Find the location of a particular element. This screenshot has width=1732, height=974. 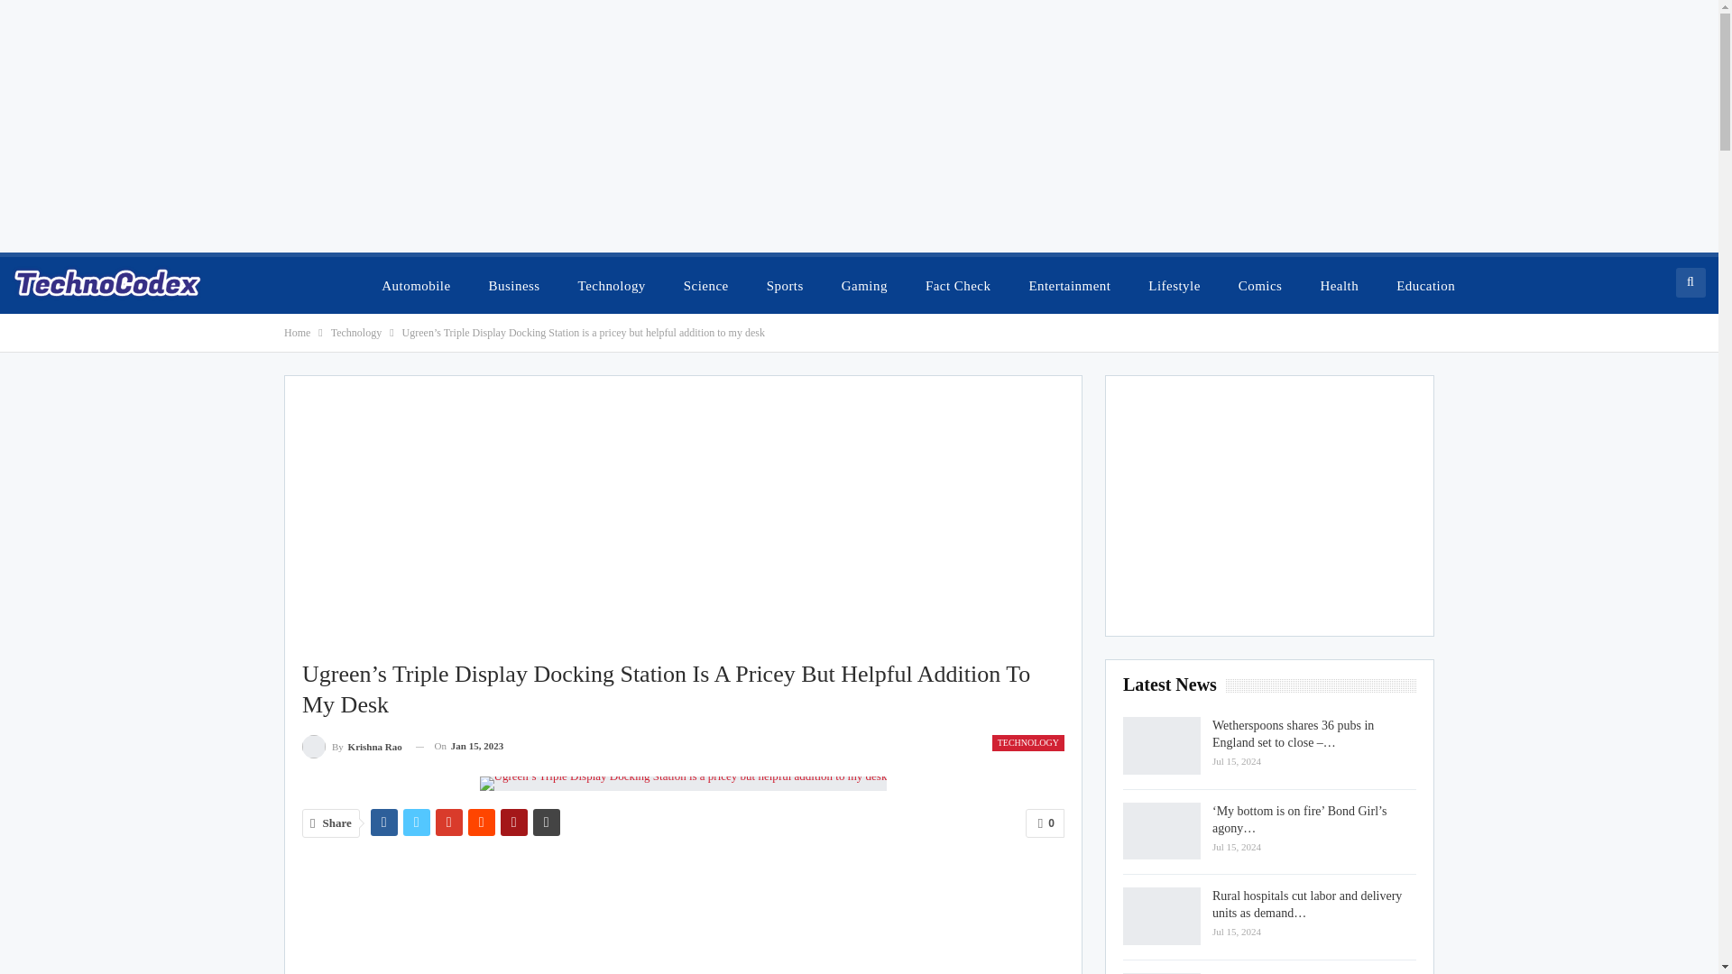

Business is located at coordinates (514, 285).